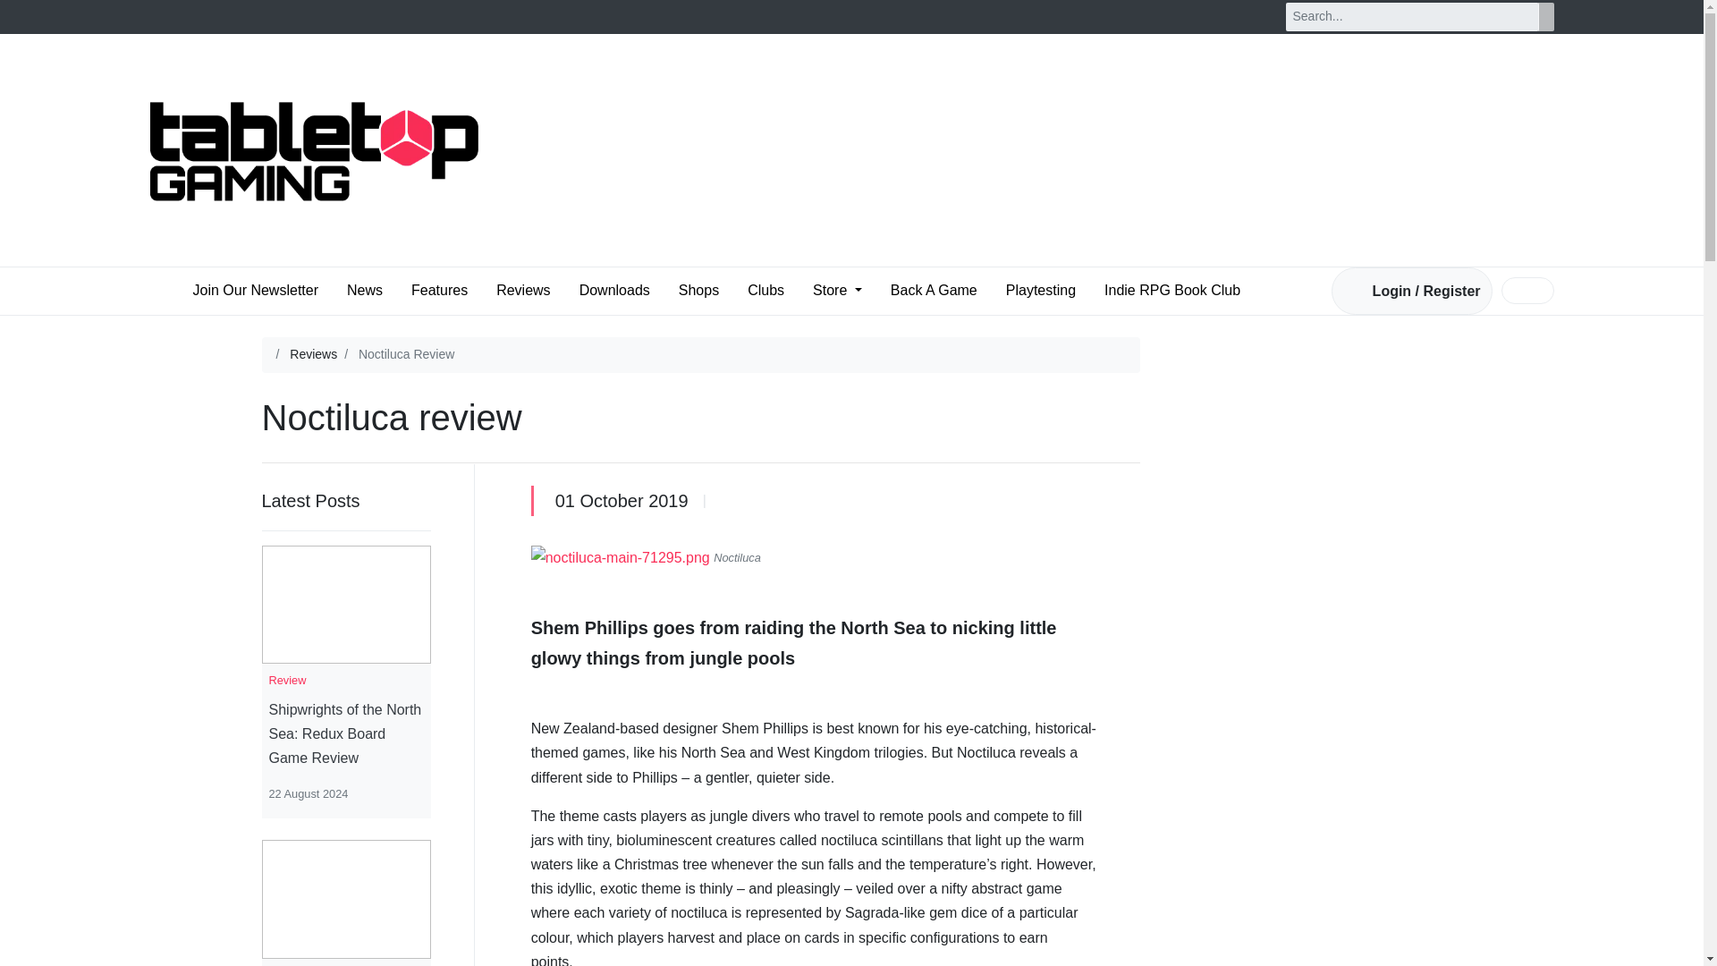 Image resolution: width=1717 pixels, height=966 pixels. What do you see at coordinates (621, 558) in the screenshot?
I see `noctiluca-main-71295.png` at bounding box center [621, 558].